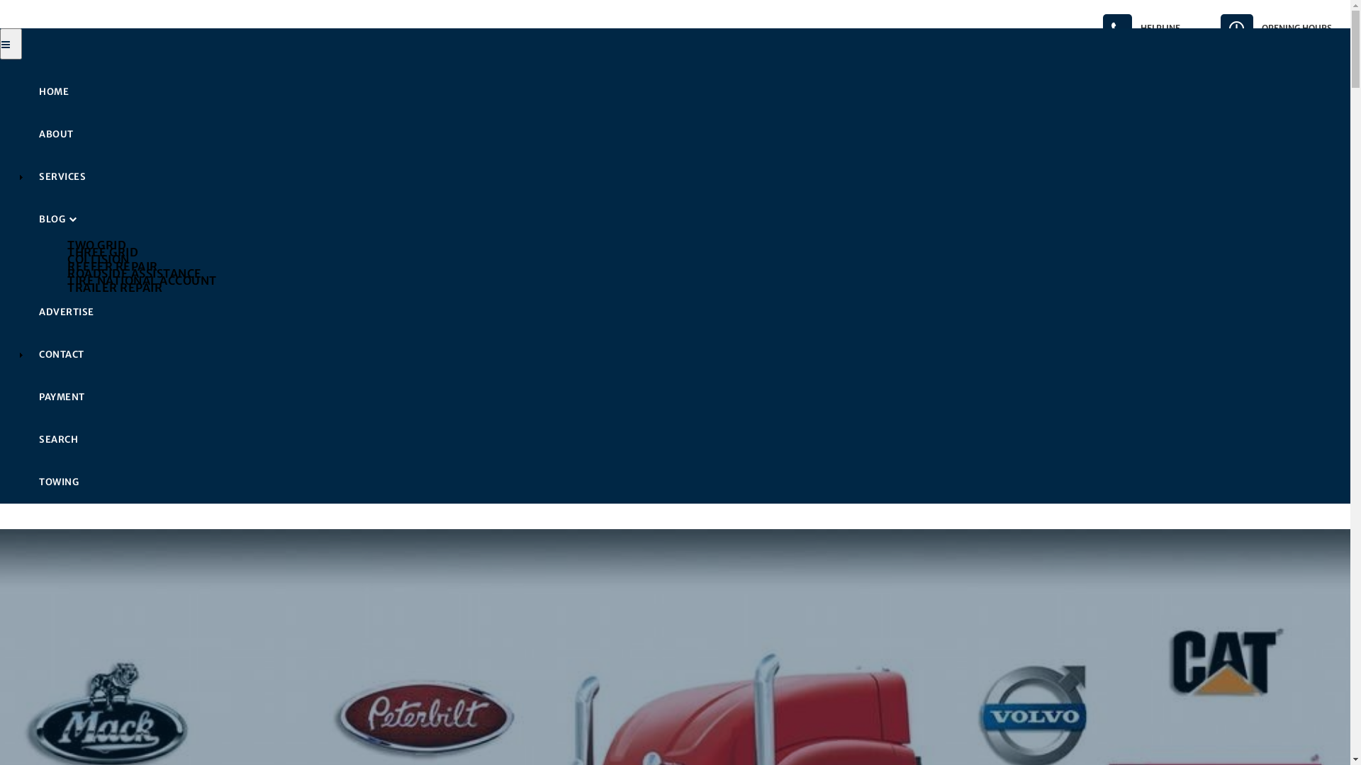 This screenshot has width=1361, height=765. Describe the element at coordinates (703, 287) in the screenshot. I see `TRAILER REPAIR` at that location.